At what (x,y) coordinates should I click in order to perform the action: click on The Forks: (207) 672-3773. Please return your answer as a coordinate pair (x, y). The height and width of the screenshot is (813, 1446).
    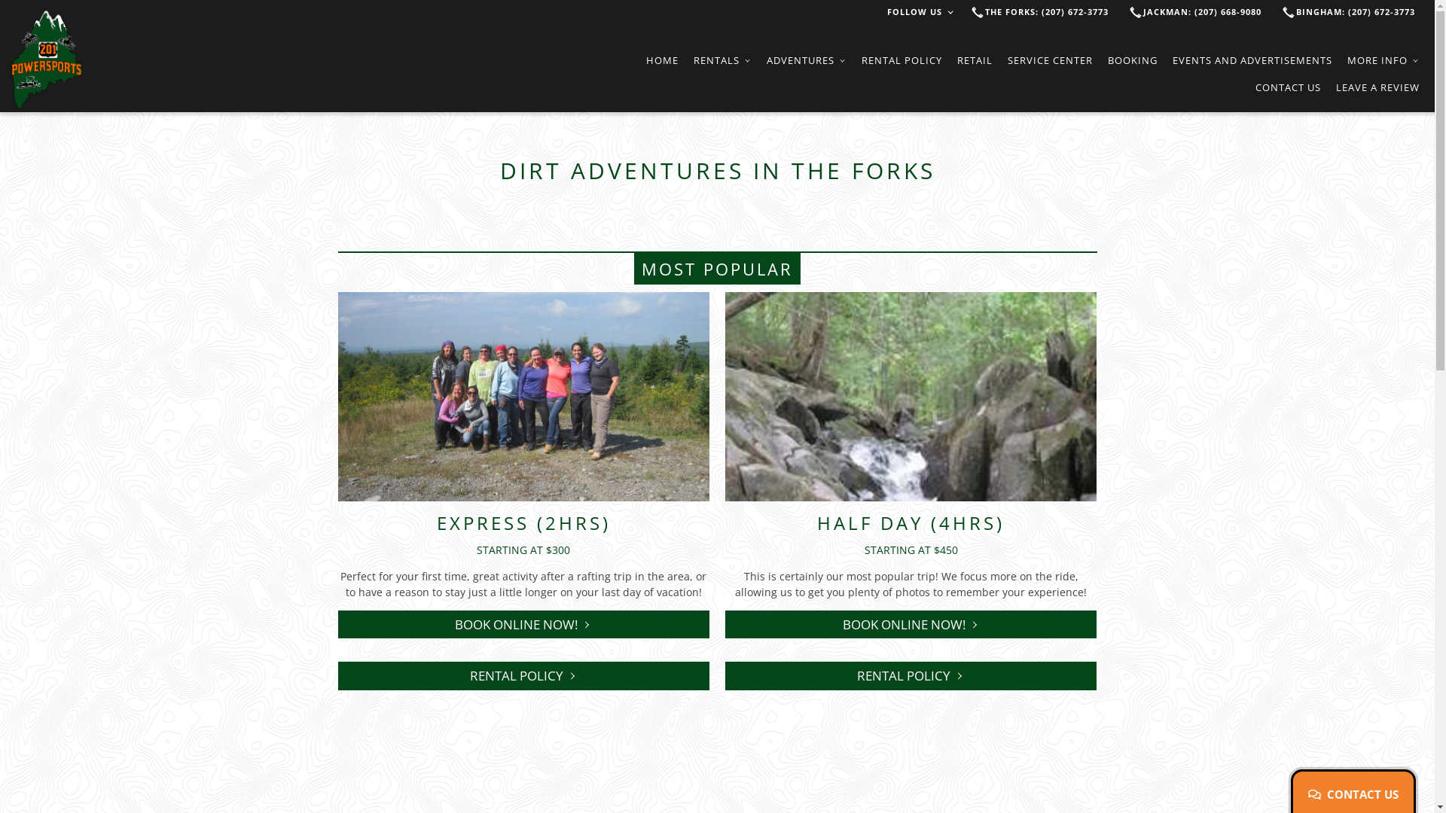
    Looking at the image, I should click on (1049, 12).